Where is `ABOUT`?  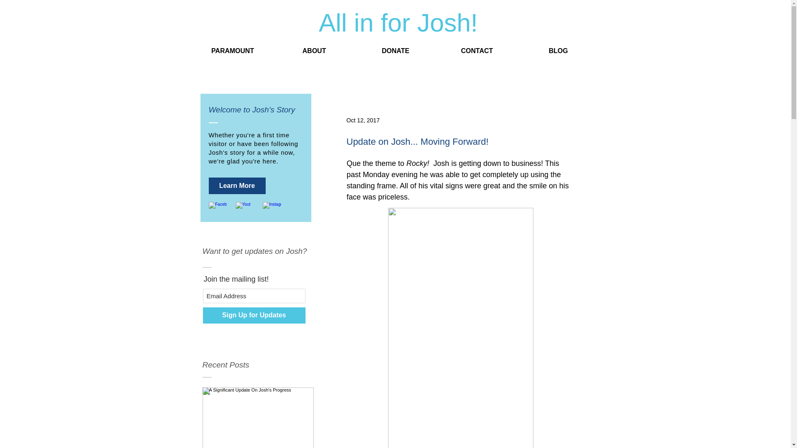
ABOUT is located at coordinates (314, 51).